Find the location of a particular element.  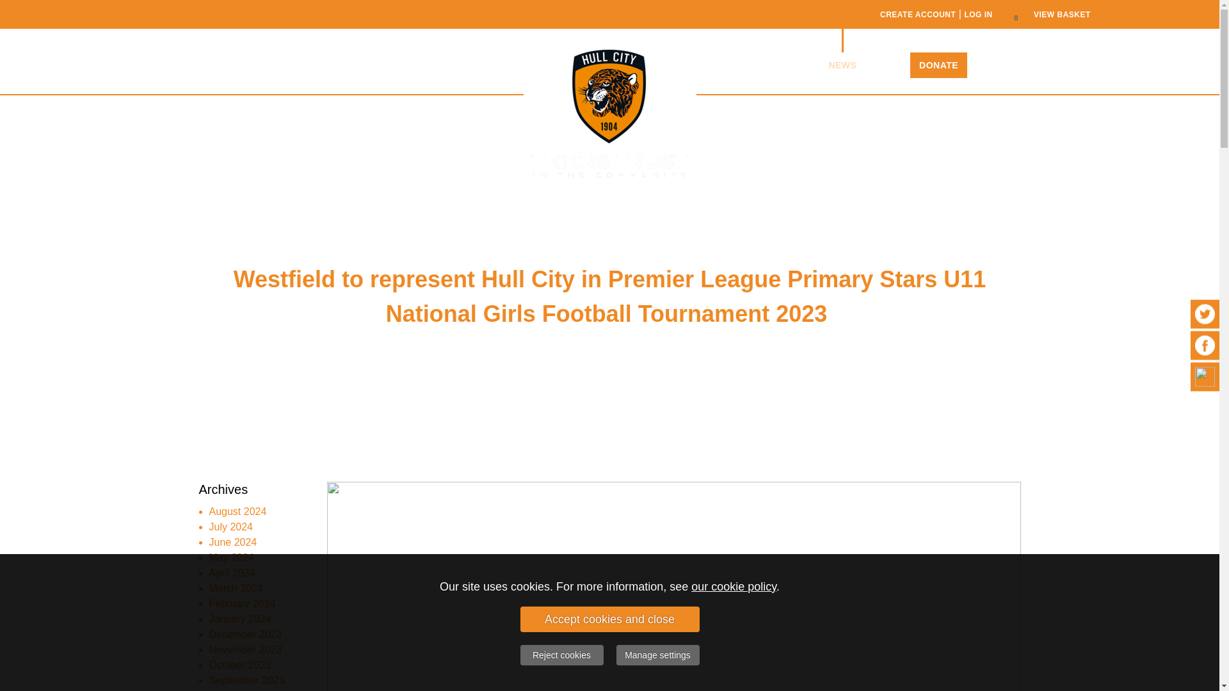

0 is located at coordinates (1015, 14).